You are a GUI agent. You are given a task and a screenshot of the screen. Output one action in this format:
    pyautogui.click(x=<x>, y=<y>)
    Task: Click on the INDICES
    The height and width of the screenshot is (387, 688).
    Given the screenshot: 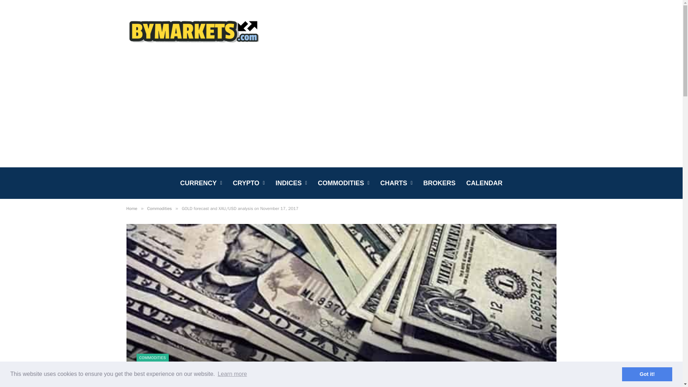 What is the action you would take?
    pyautogui.click(x=291, y=183)
    